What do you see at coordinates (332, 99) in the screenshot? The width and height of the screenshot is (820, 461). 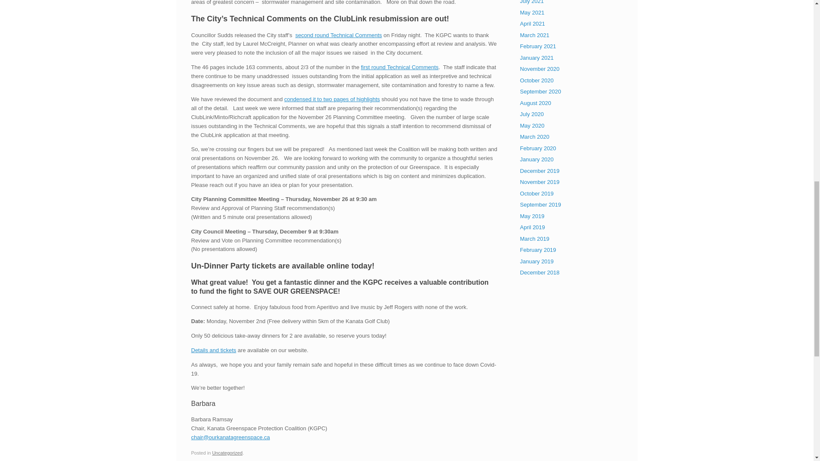 I see `condensed it to two pages of highlights` at bounding box center [332, 99].